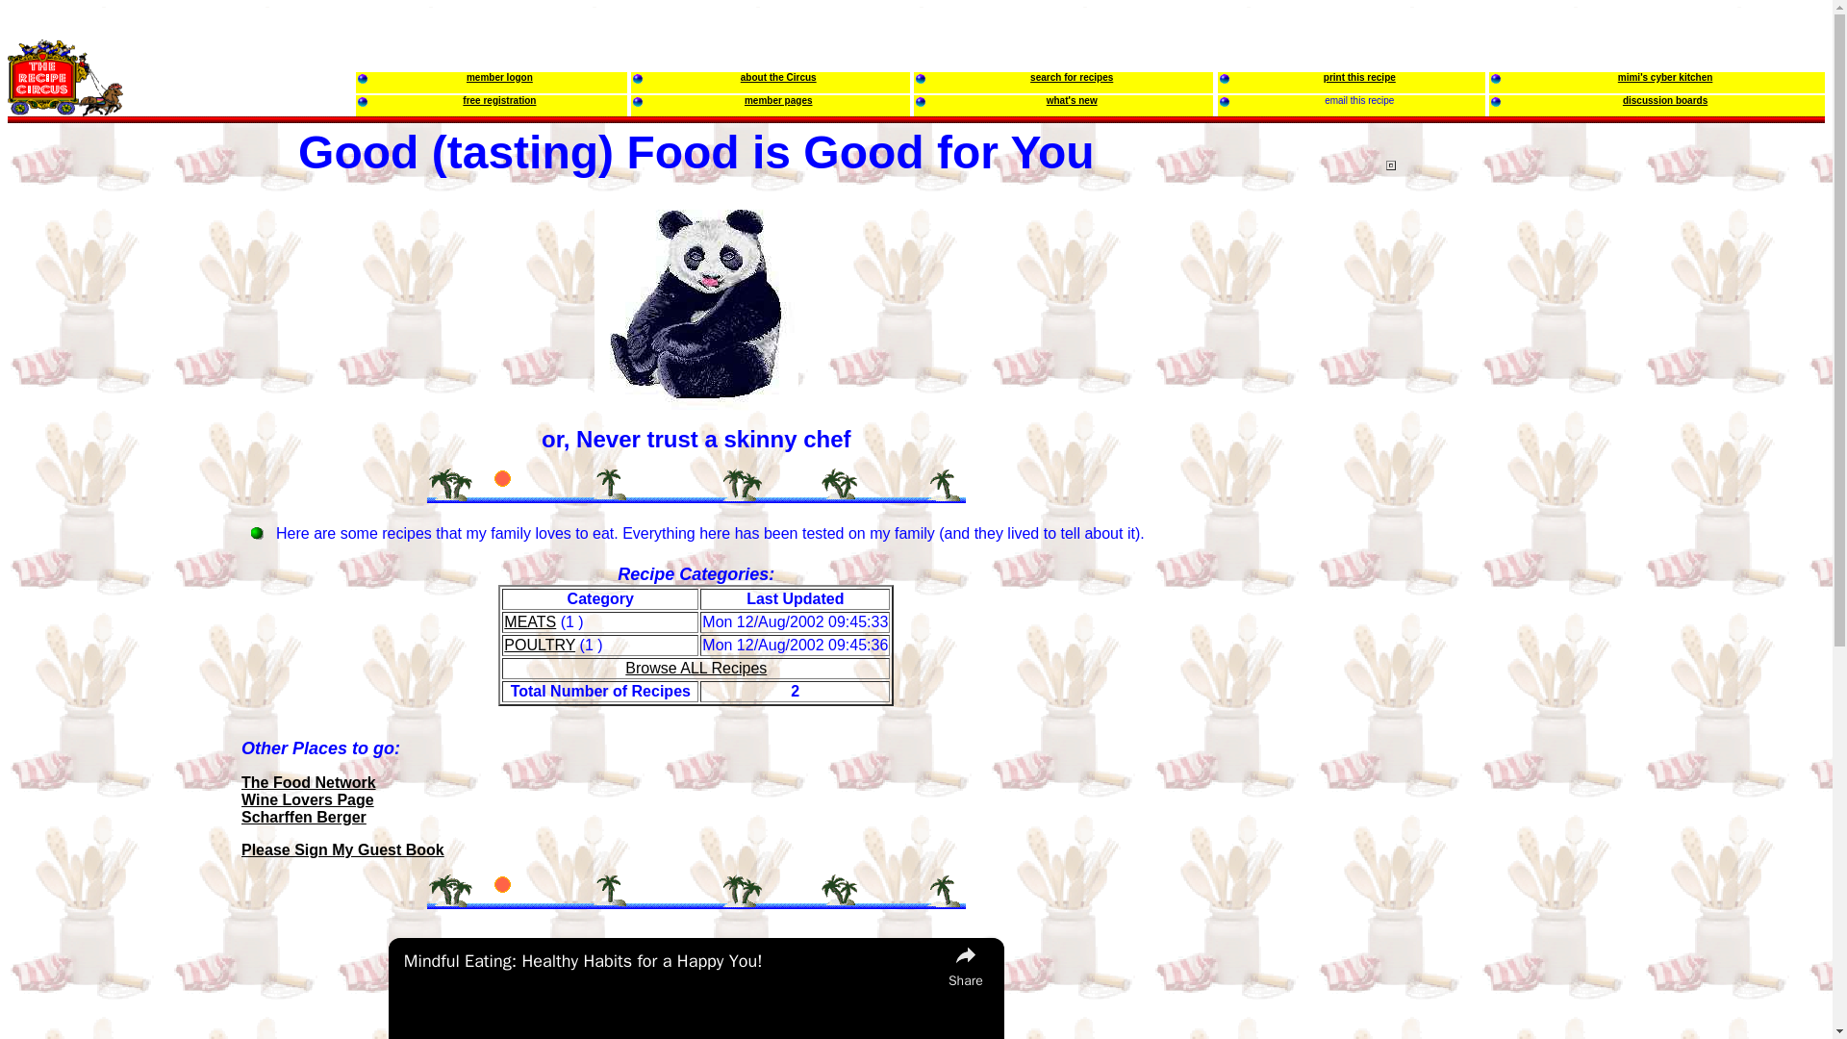 Image resolution: width=1847 pixels, height=1039 pixels. I want to click on Browse ALL Recipes, so click(696, 668).